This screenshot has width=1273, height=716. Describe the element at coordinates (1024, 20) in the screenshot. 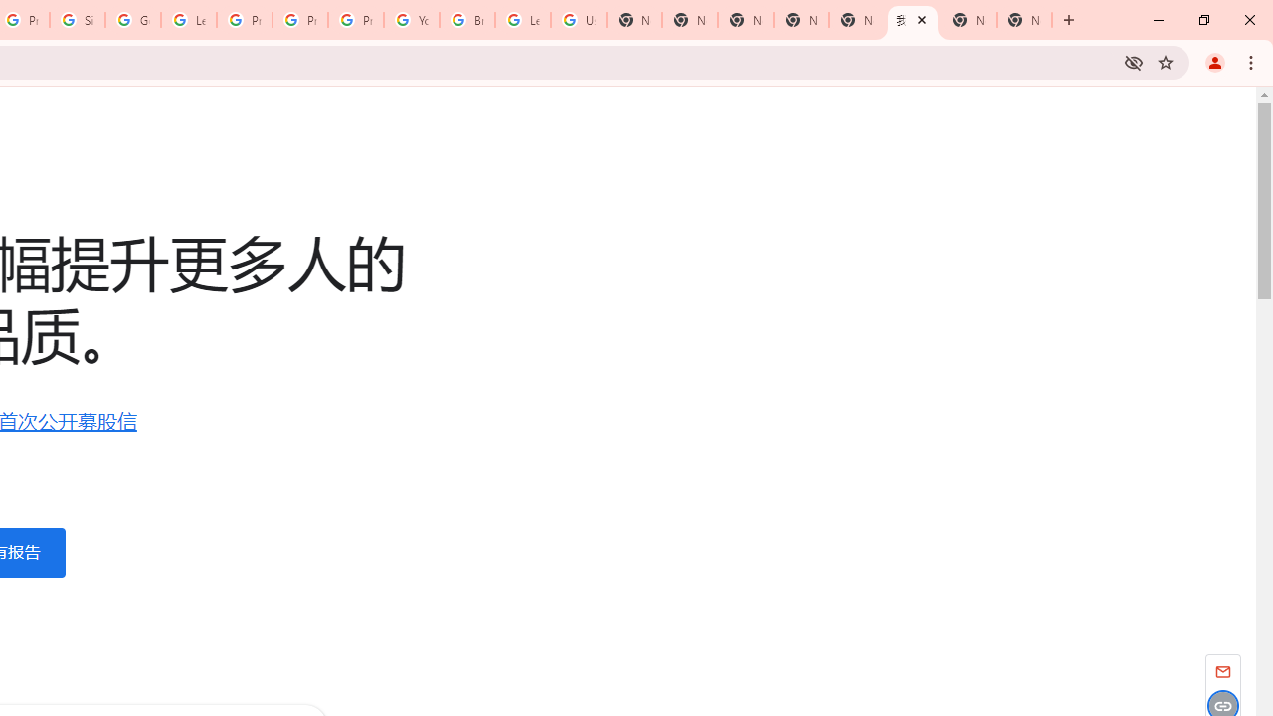

I see `New Tab` at that location.